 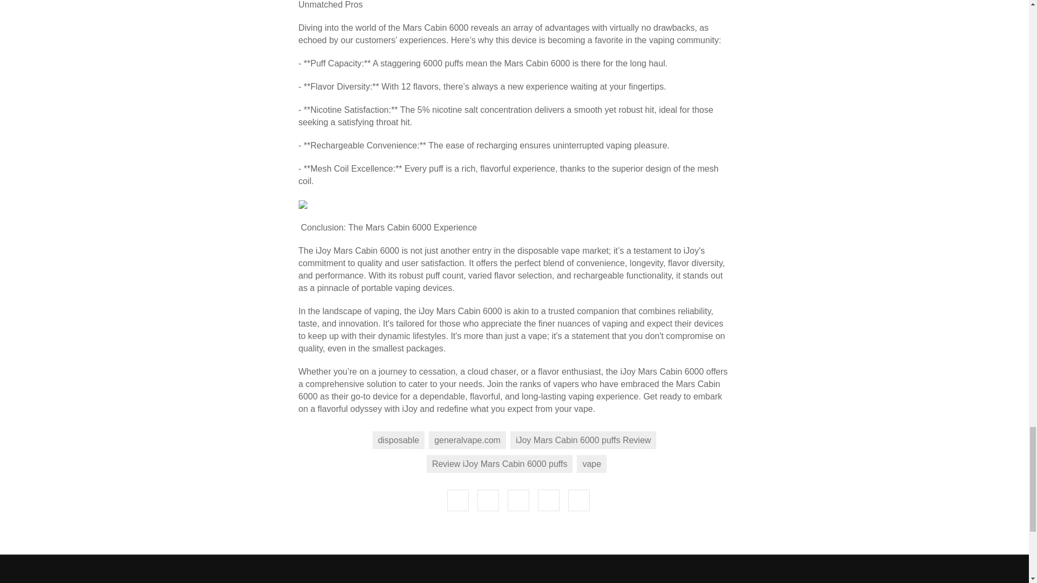 I want to click on Email, so click(x=488, y=262).